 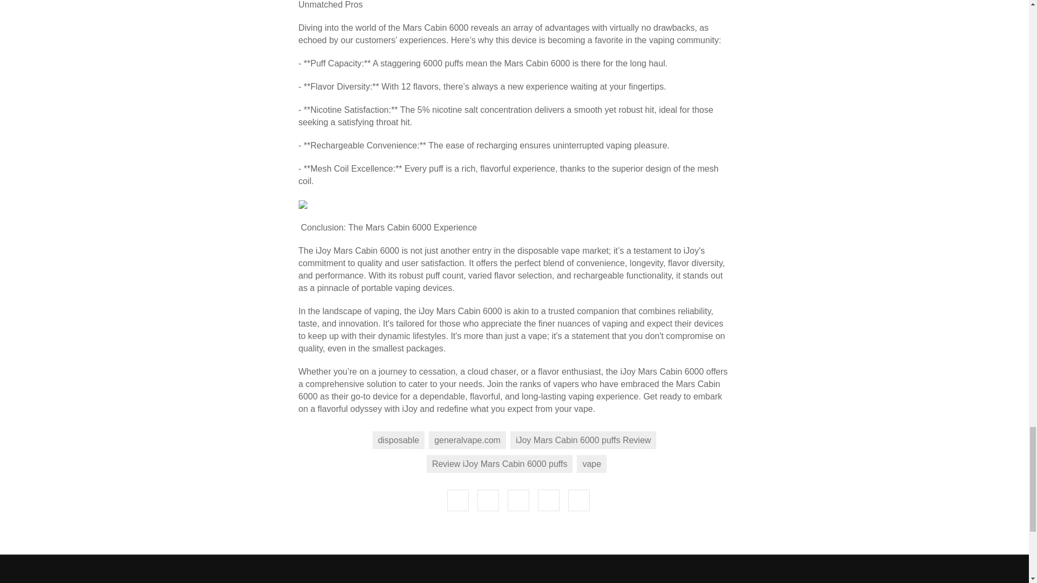 I want to click on Email, so click(x=488, y=262).